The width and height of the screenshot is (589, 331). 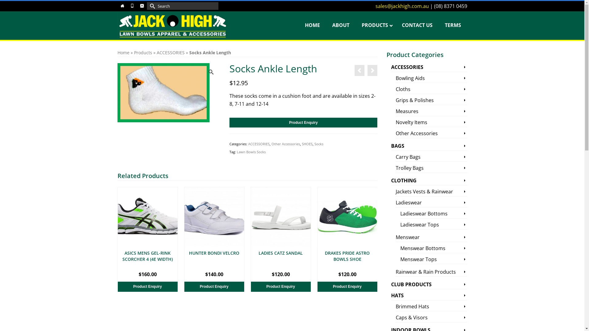 I want to click on Measures, so click(x=431, y=112).